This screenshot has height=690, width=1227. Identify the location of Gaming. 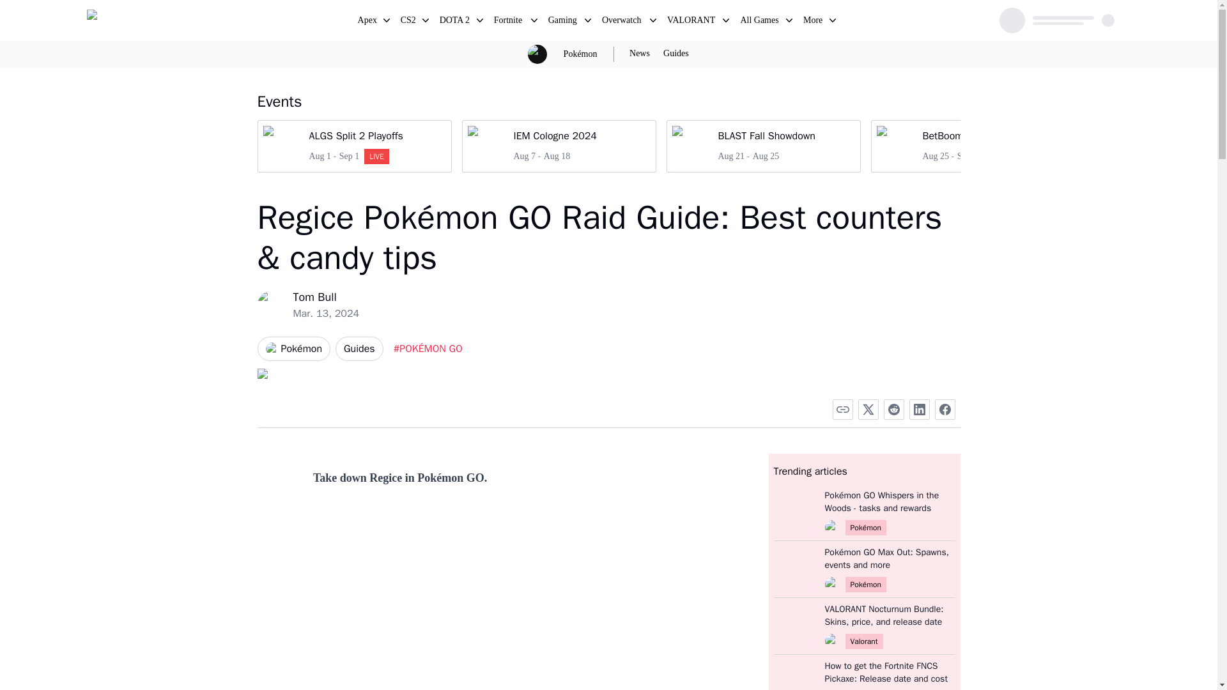
(455, 22).